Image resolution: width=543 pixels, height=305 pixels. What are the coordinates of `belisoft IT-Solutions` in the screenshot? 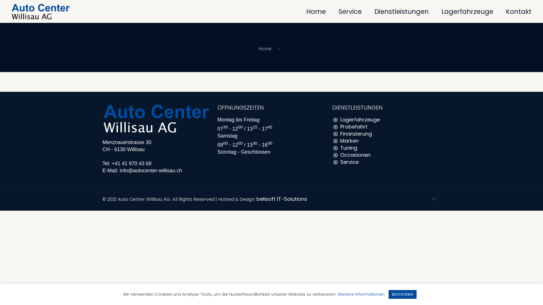 It's located at (282, 199).